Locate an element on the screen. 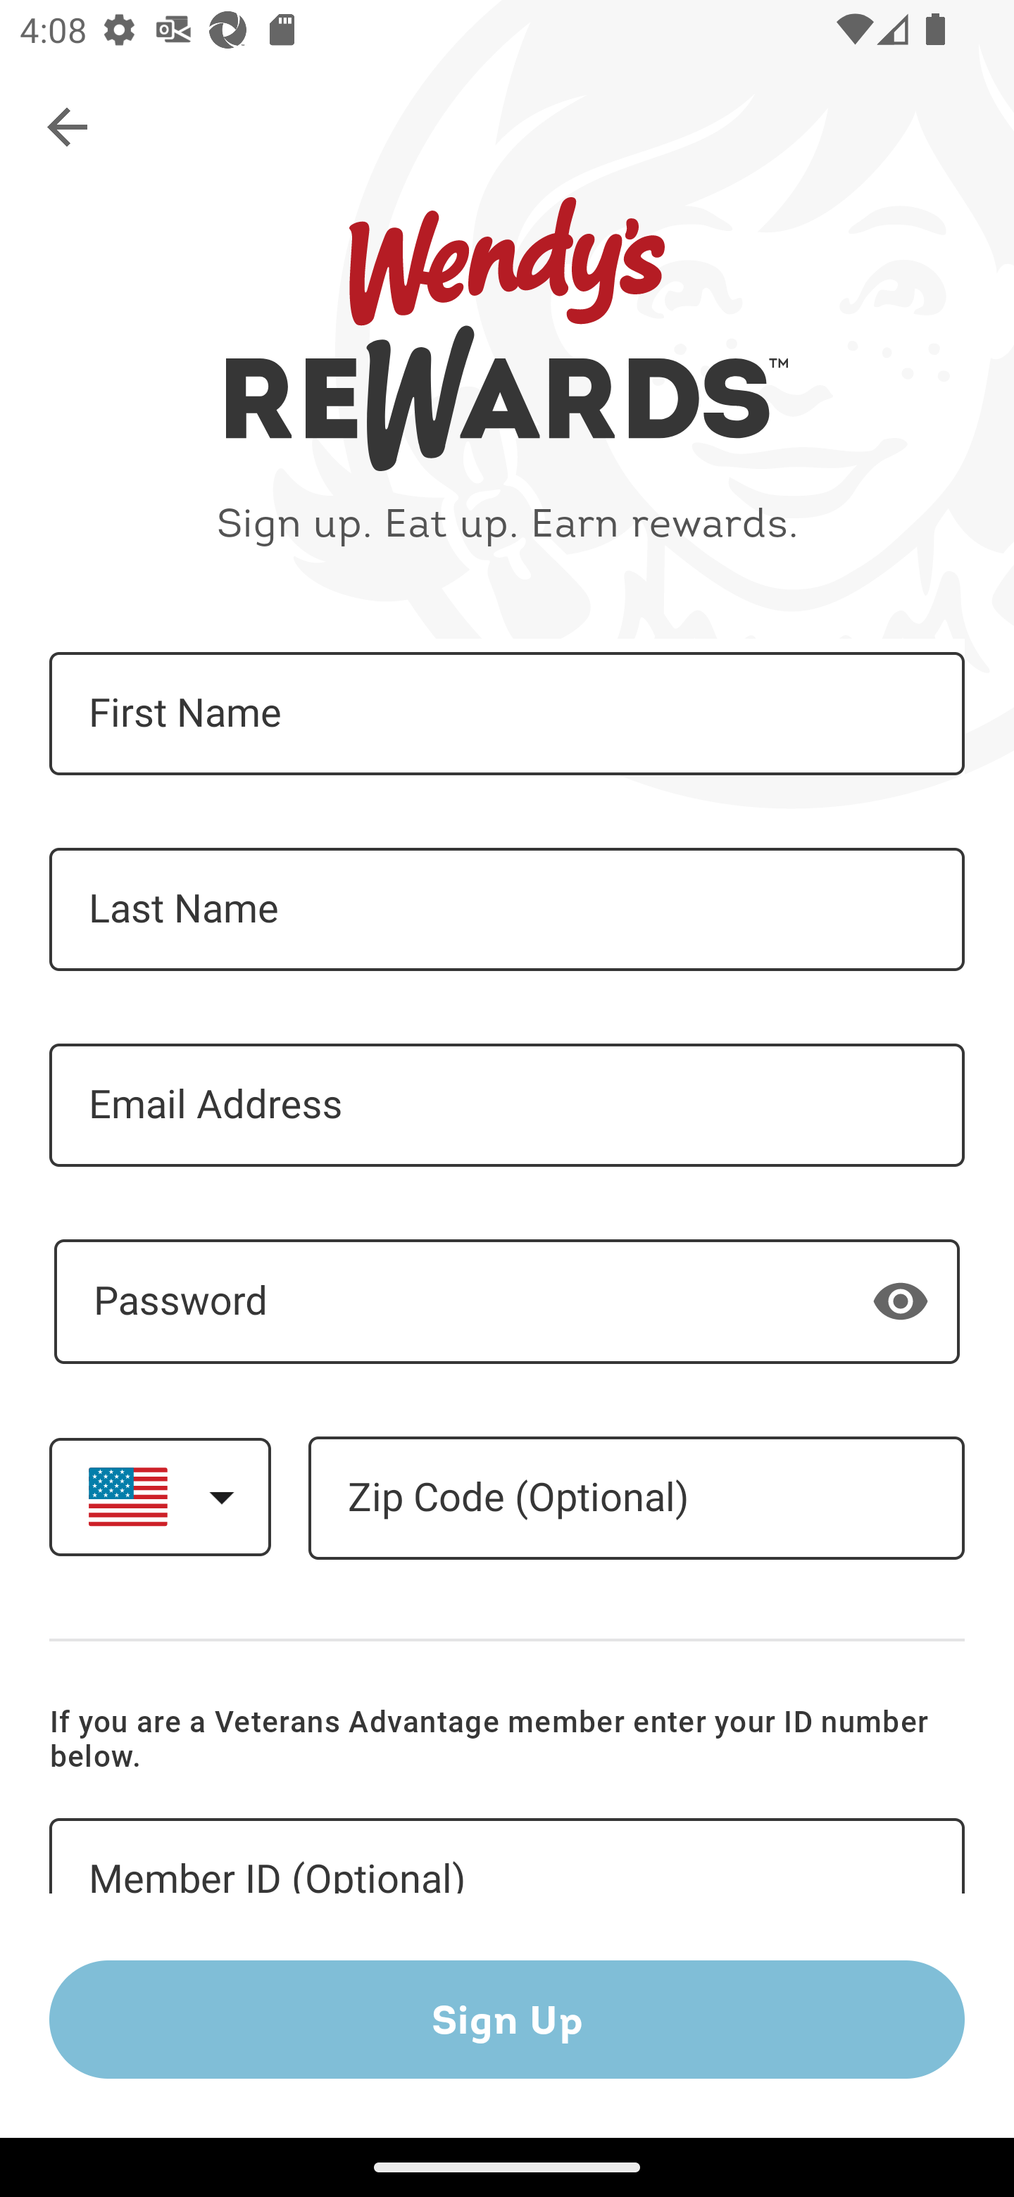 Image resolution: width=1014 pixels, height=2197 pixels. Email Address - Required is located at coordinates (507, 1105).